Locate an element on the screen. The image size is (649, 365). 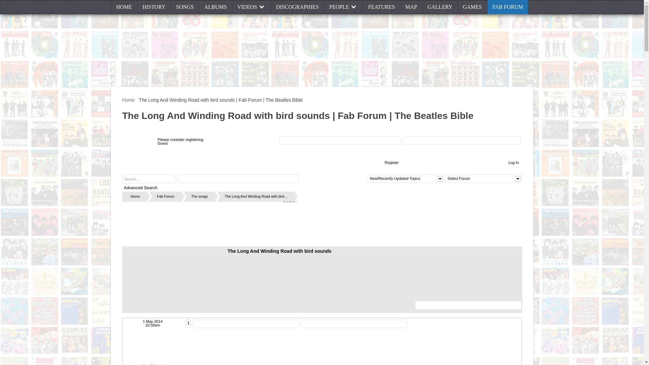
ALBUMS is located at coordinates (216, 7).